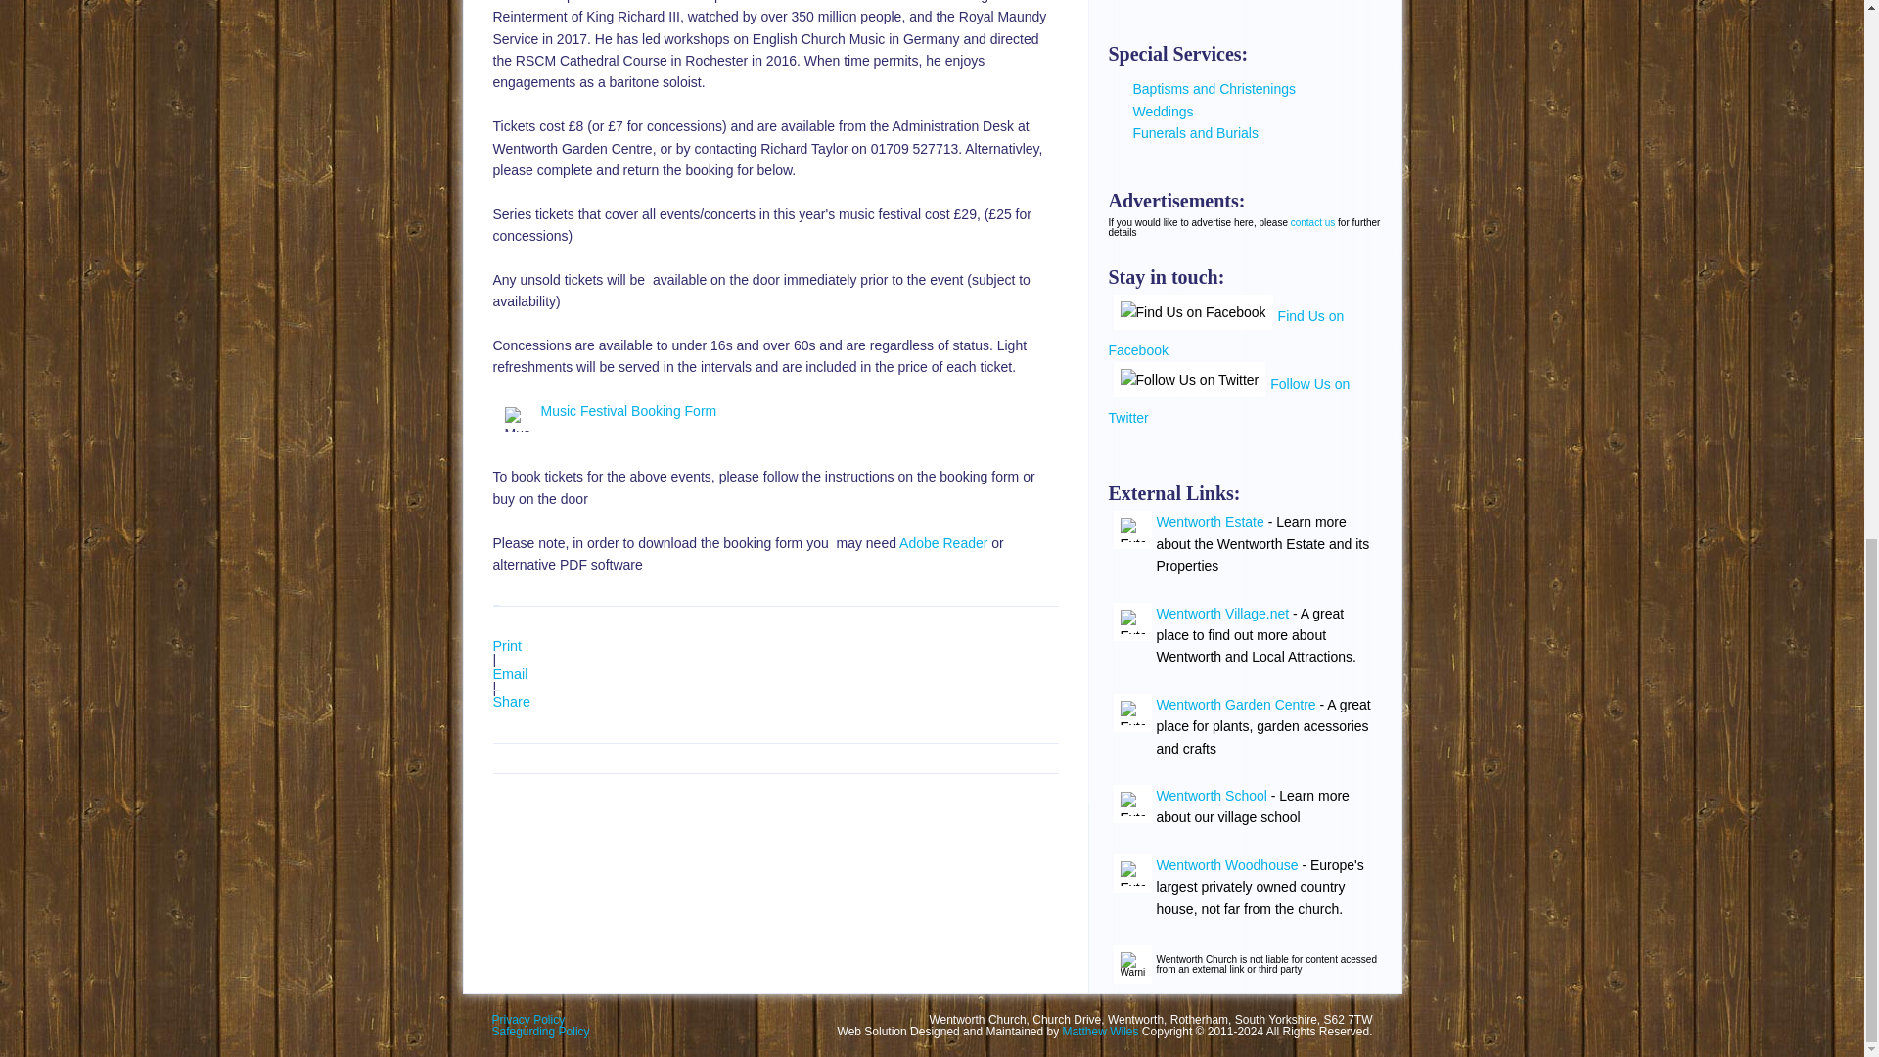  What do you see at coordinates (1163, 112) in the screenshot?
I see `Weddings` at bounding box center [1163, 112].